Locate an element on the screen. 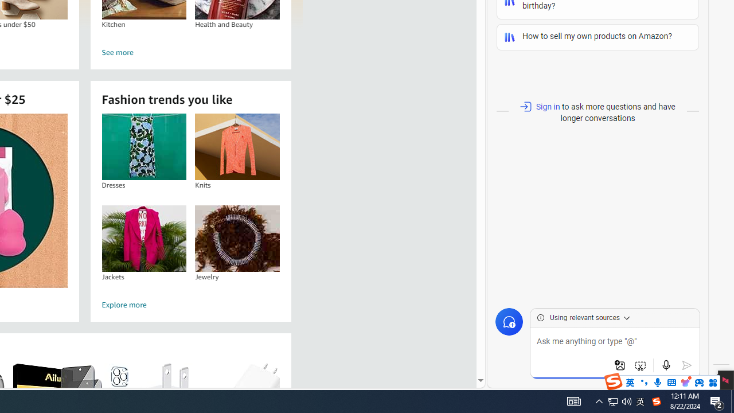 Image resolution: width=734 pixels, height=413 pixels. Jackets is located at coordinates (143, 238).